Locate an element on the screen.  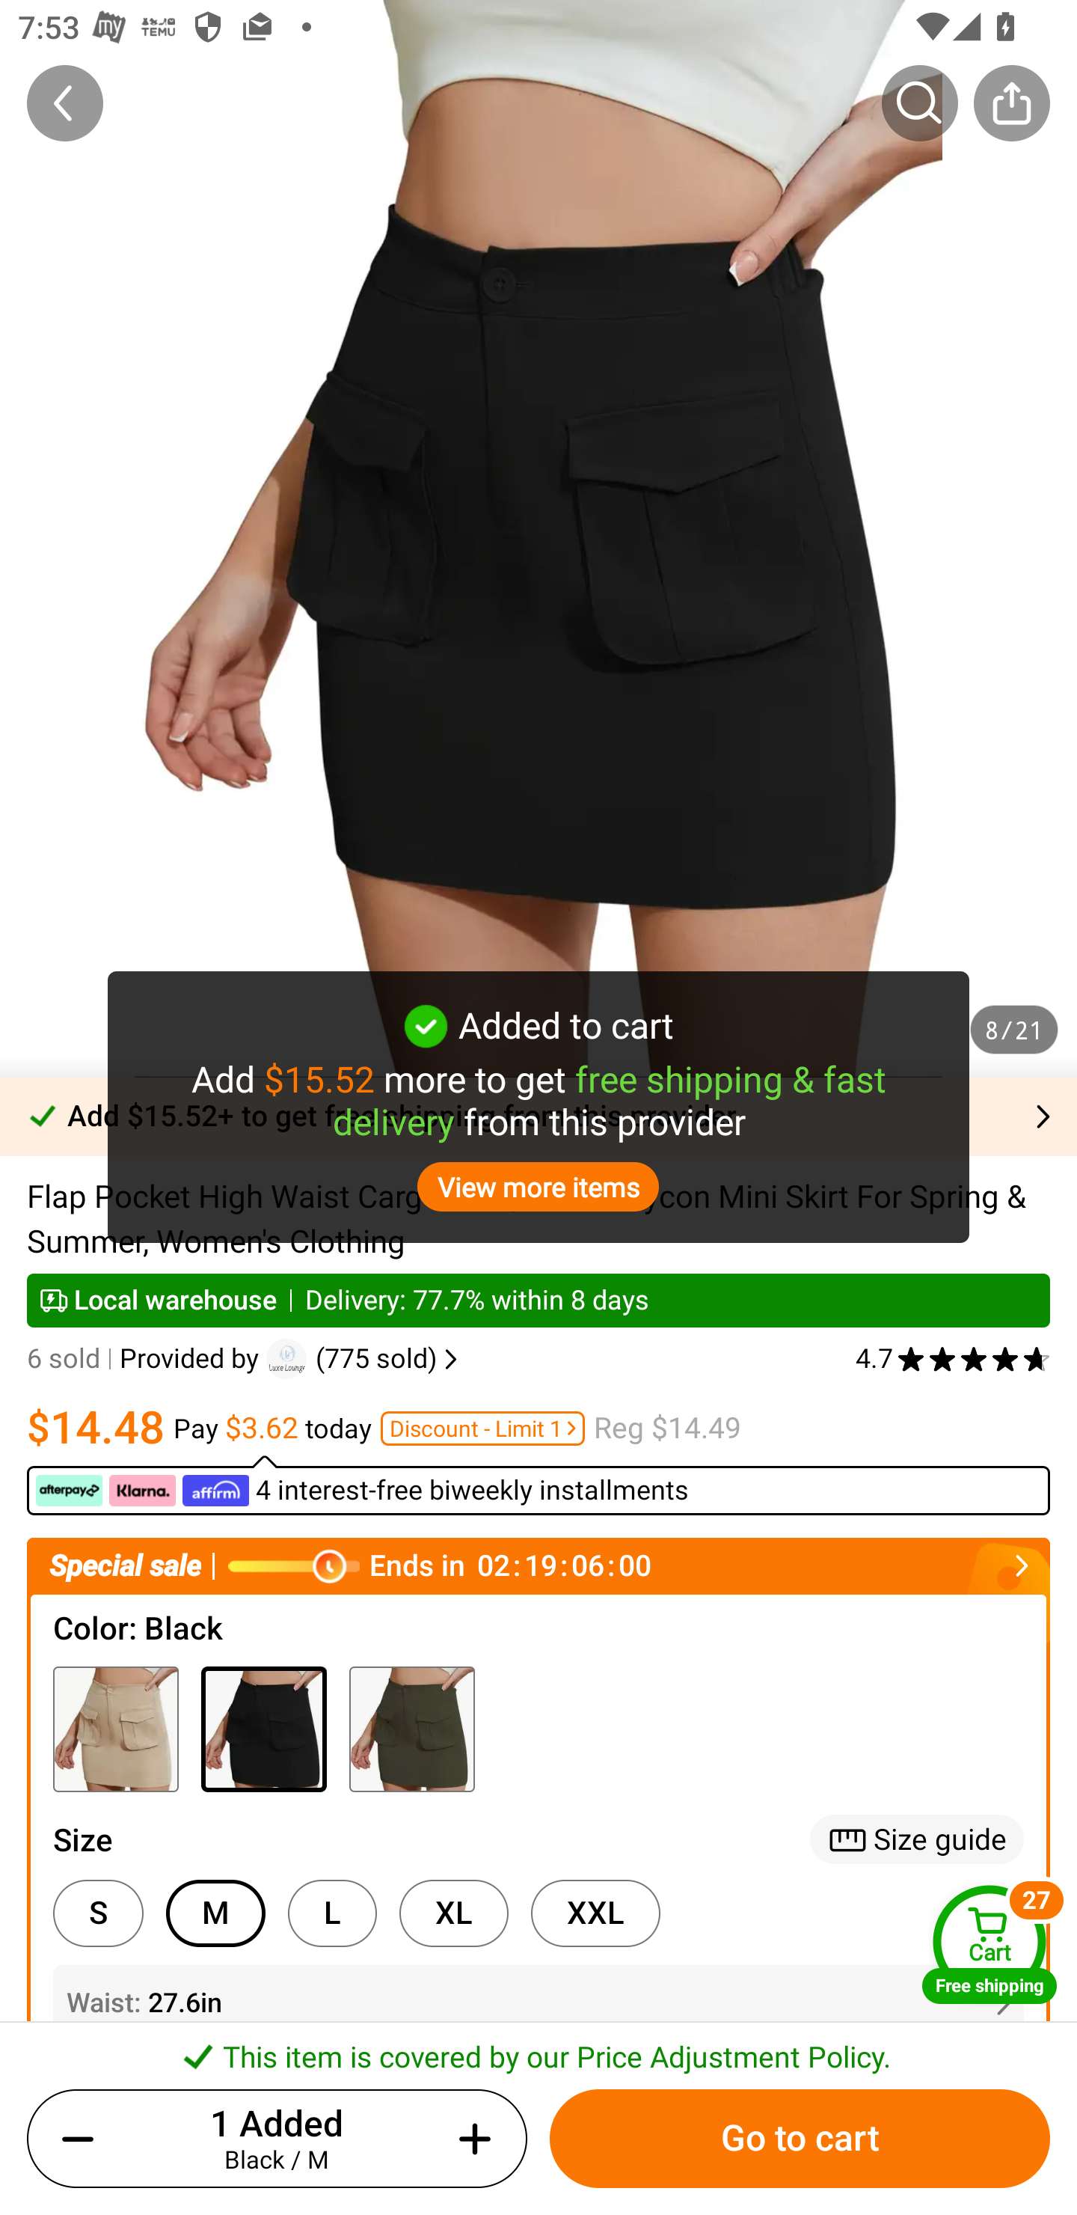
Back is located at coordinates (65, 103).